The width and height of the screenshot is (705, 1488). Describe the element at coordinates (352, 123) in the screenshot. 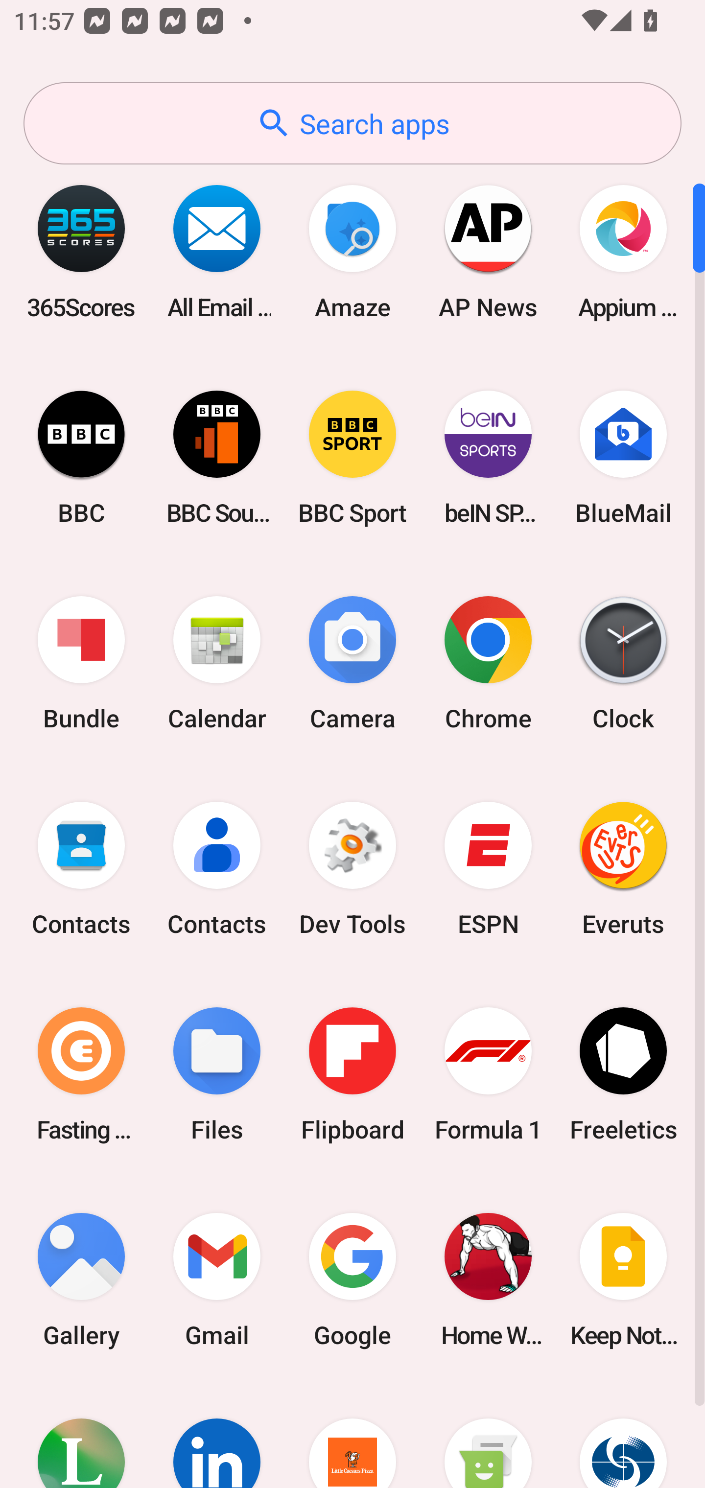

I see `  Search apps` at that location.